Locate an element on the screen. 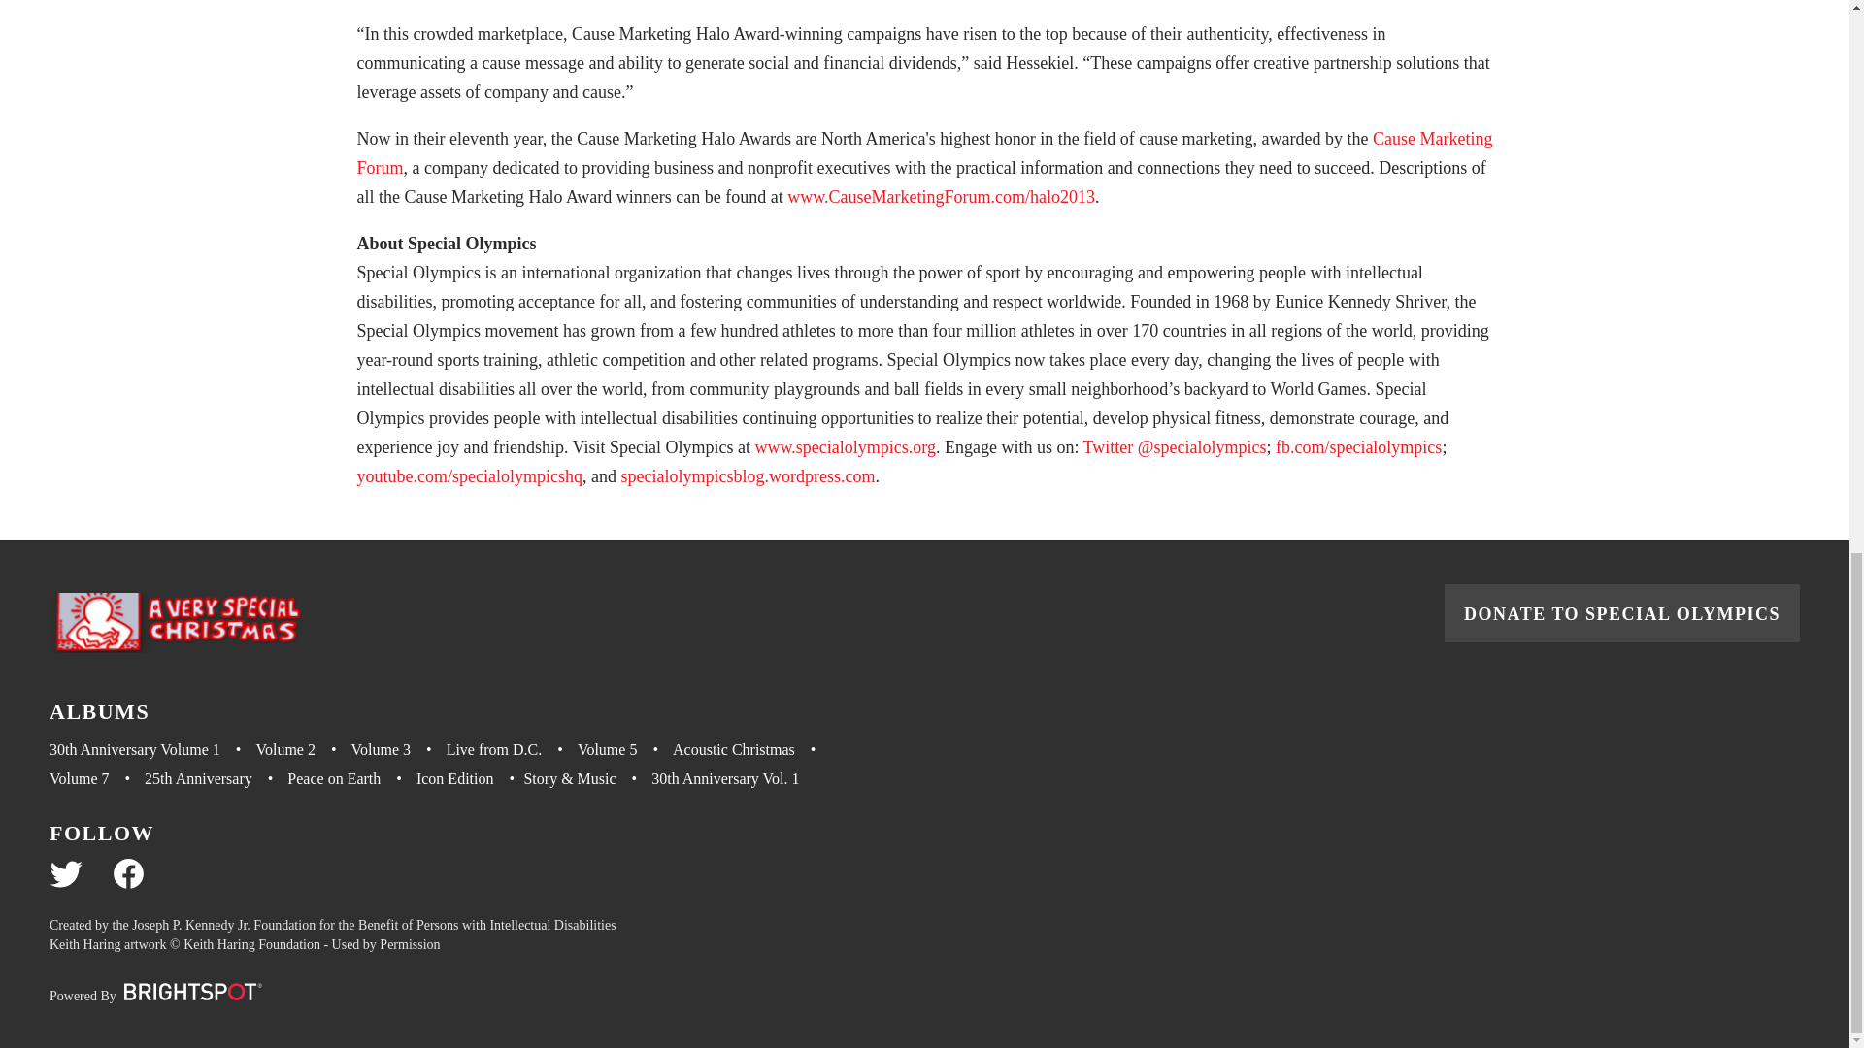 The width and height of the screenshot is (1864, 1048). Volume 2 is located at coordinates (303, 750).